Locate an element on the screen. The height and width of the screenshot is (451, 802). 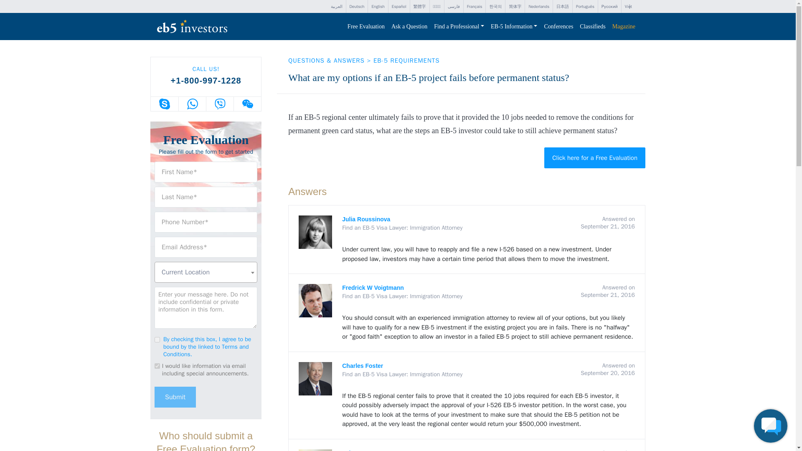
Nederlands is located at coordinates (539, 7).